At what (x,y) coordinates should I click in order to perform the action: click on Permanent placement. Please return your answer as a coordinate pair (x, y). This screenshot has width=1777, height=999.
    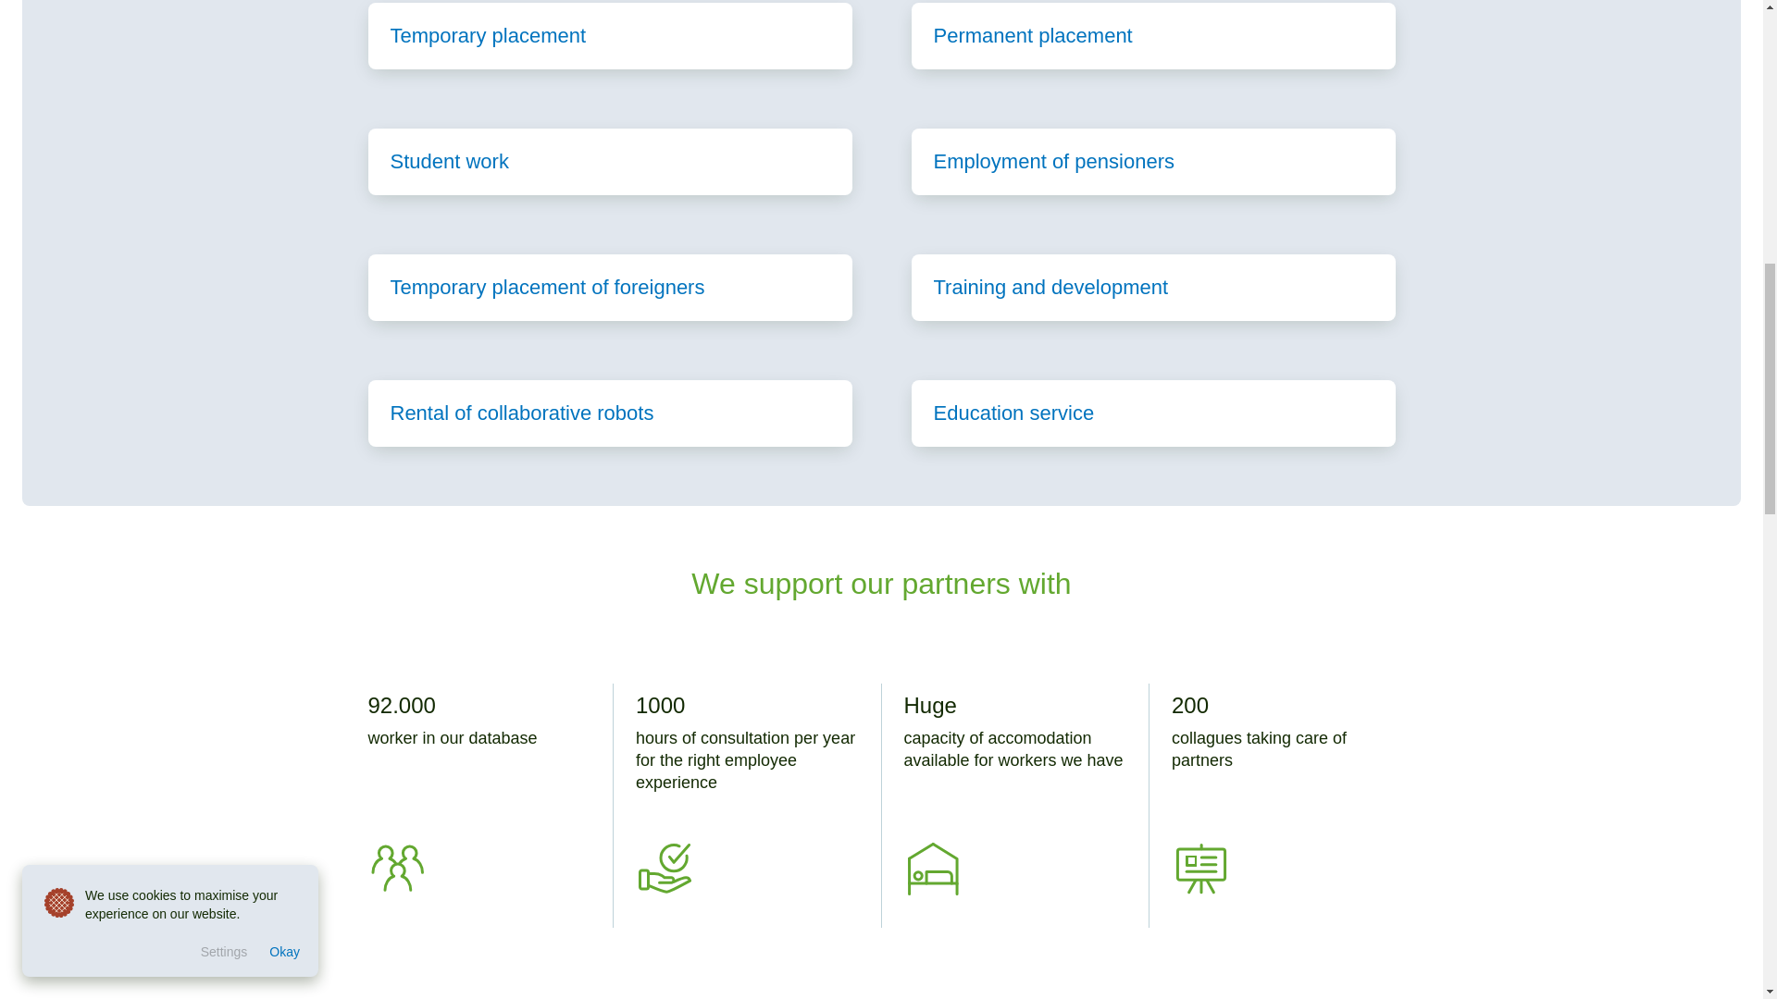
    Looking at the image, I should click on (1152, 35).